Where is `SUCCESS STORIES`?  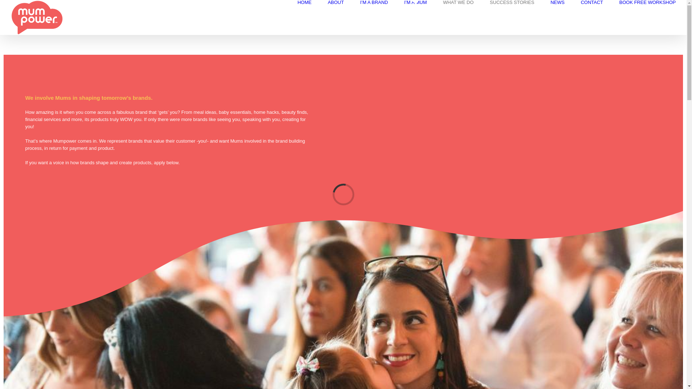 SUCCESS STORIES is located at coordinates (512, 2).